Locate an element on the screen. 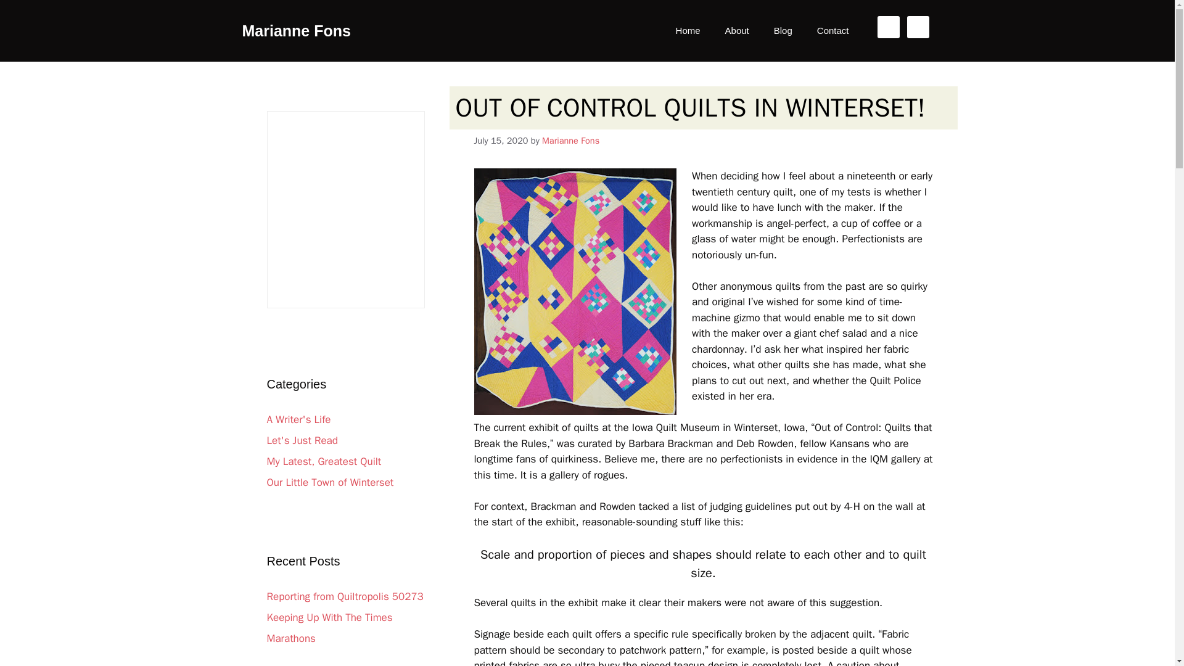 Image resolution: width=1184 pixels, height=666 pixels. Marathons is located at coordinates (290, 638).